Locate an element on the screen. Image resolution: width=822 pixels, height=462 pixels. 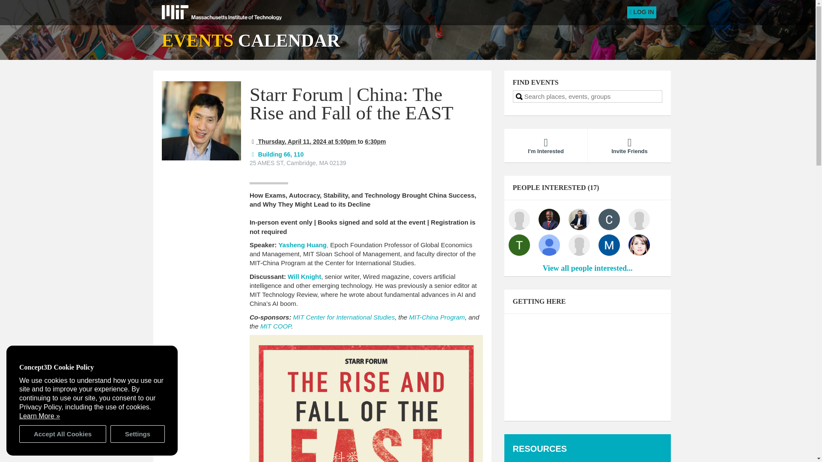
LOG IN is located at coordinates (641, 12).